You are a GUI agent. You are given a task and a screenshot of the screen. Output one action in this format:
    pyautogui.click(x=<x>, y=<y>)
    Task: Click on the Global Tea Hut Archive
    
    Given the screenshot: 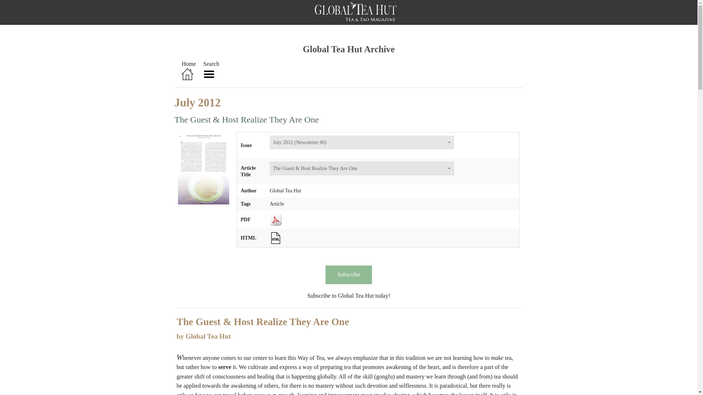 What is the action you would take?
    pyautogui.click(x=349, y=49)
    